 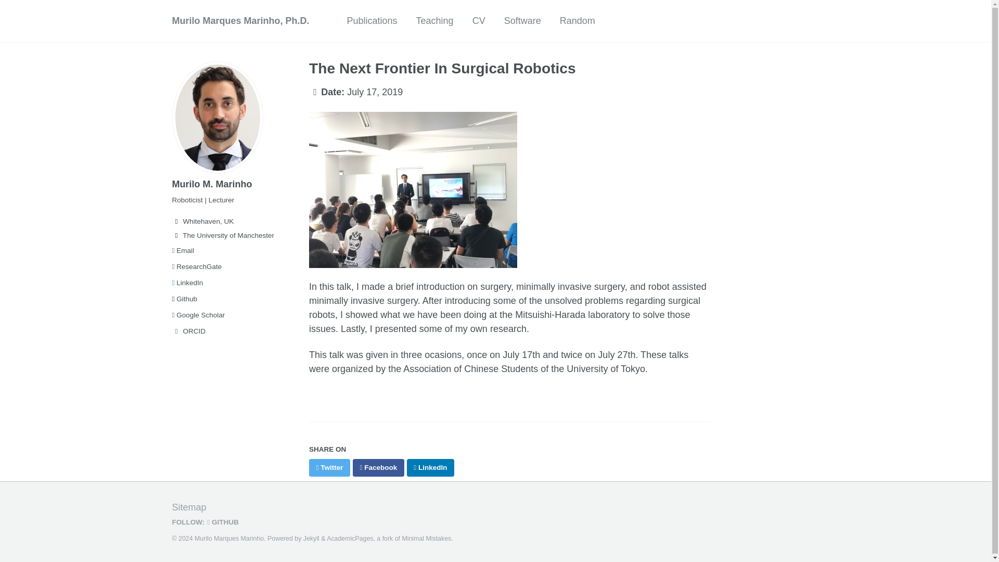 What do you see at coordinates (378, 467) in the screenshot?
I see `Facebook` at bounding box center [378, 467].